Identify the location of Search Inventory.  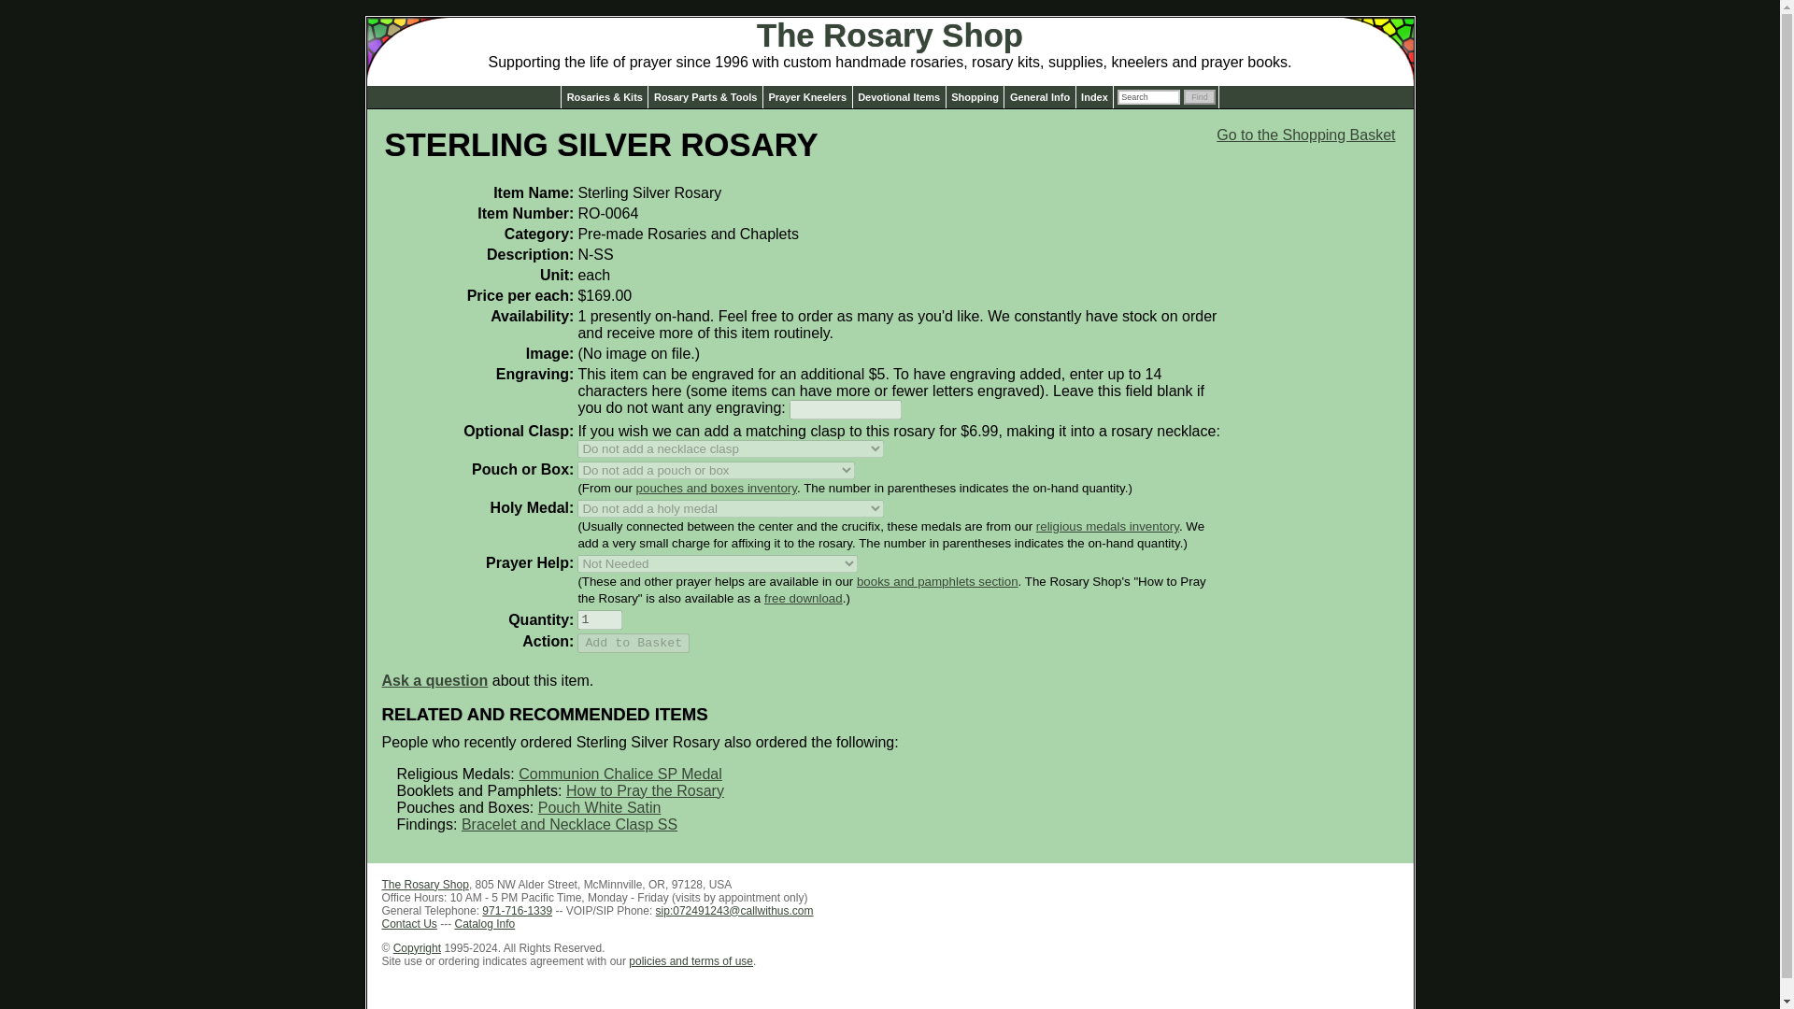
(1149, 97).